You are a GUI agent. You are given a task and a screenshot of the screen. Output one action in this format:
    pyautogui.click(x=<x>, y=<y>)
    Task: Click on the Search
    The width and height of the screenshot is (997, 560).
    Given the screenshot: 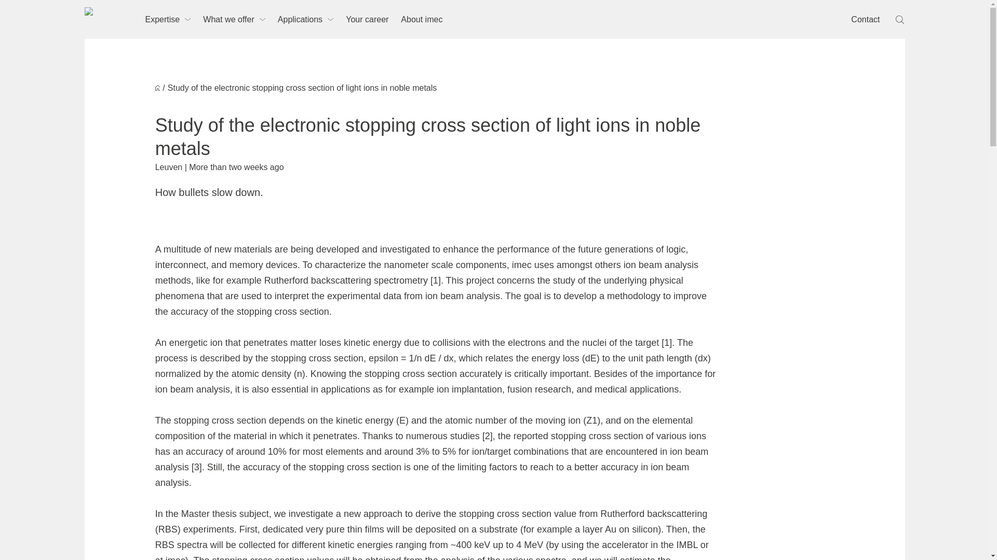 What is the action you would take?
    pyautogui.click(x=900, y=20)
    